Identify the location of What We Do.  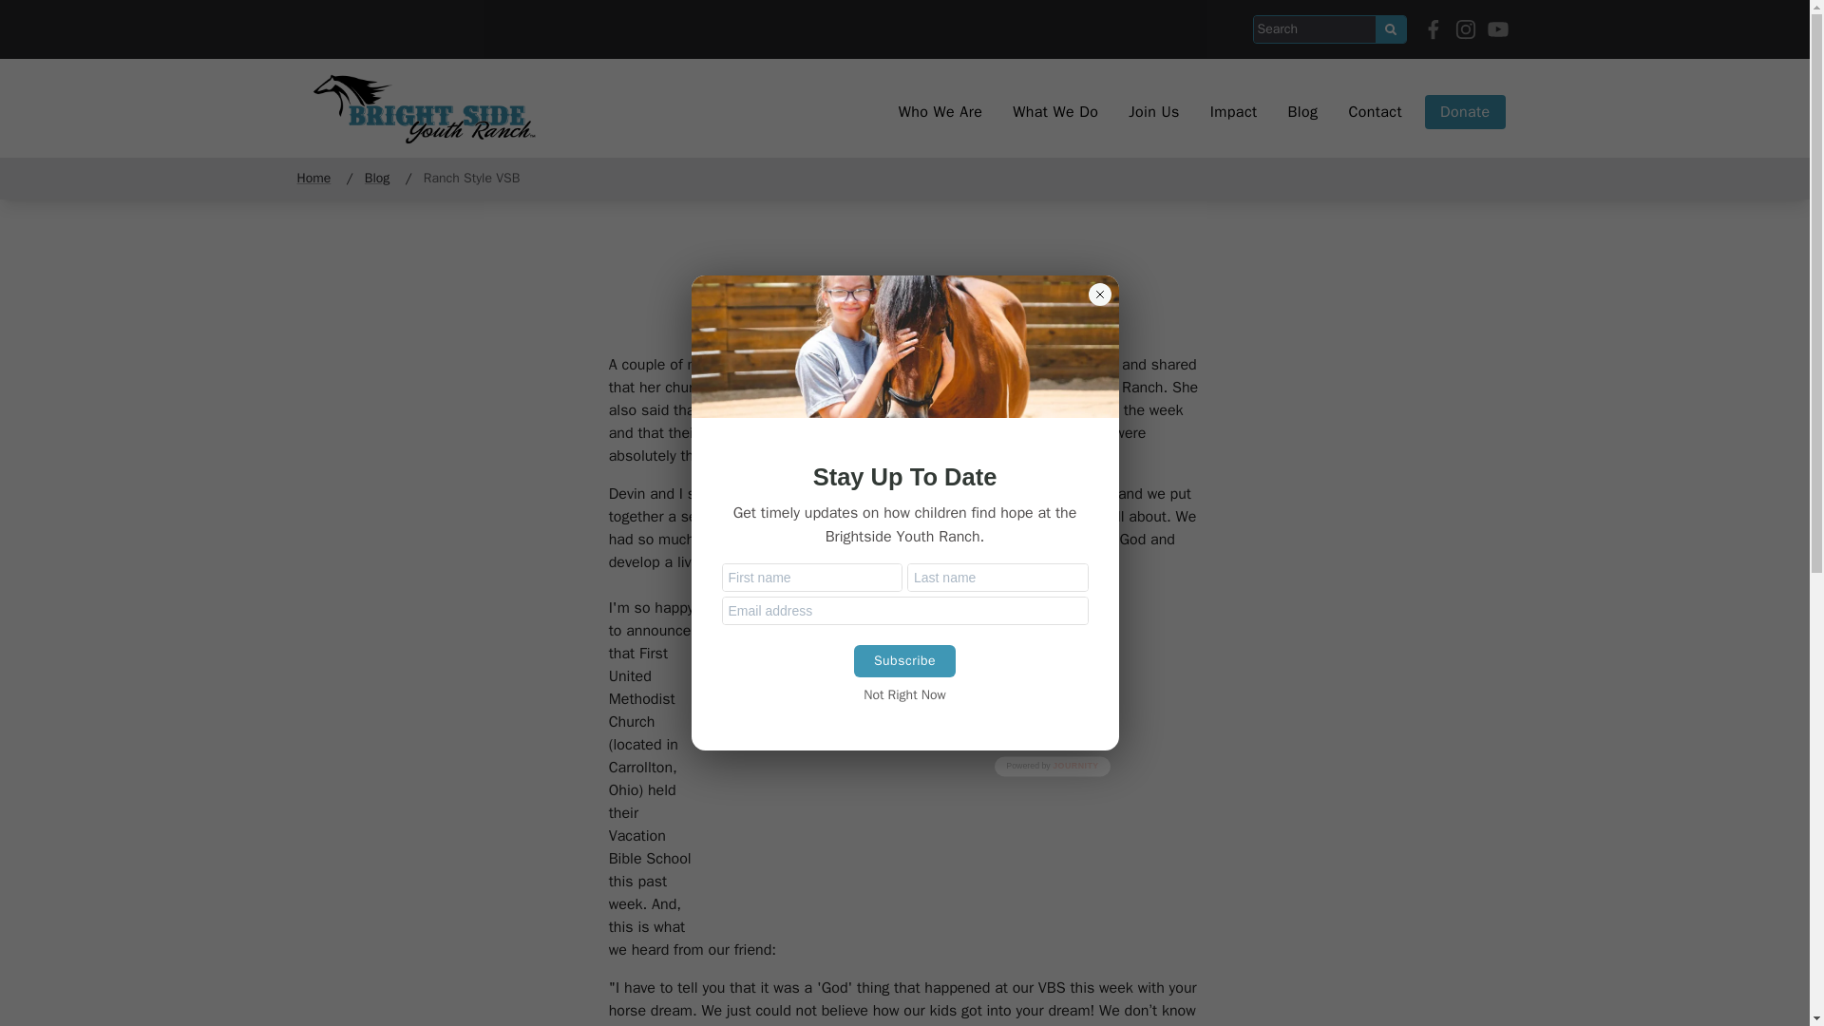
(1054, 112).